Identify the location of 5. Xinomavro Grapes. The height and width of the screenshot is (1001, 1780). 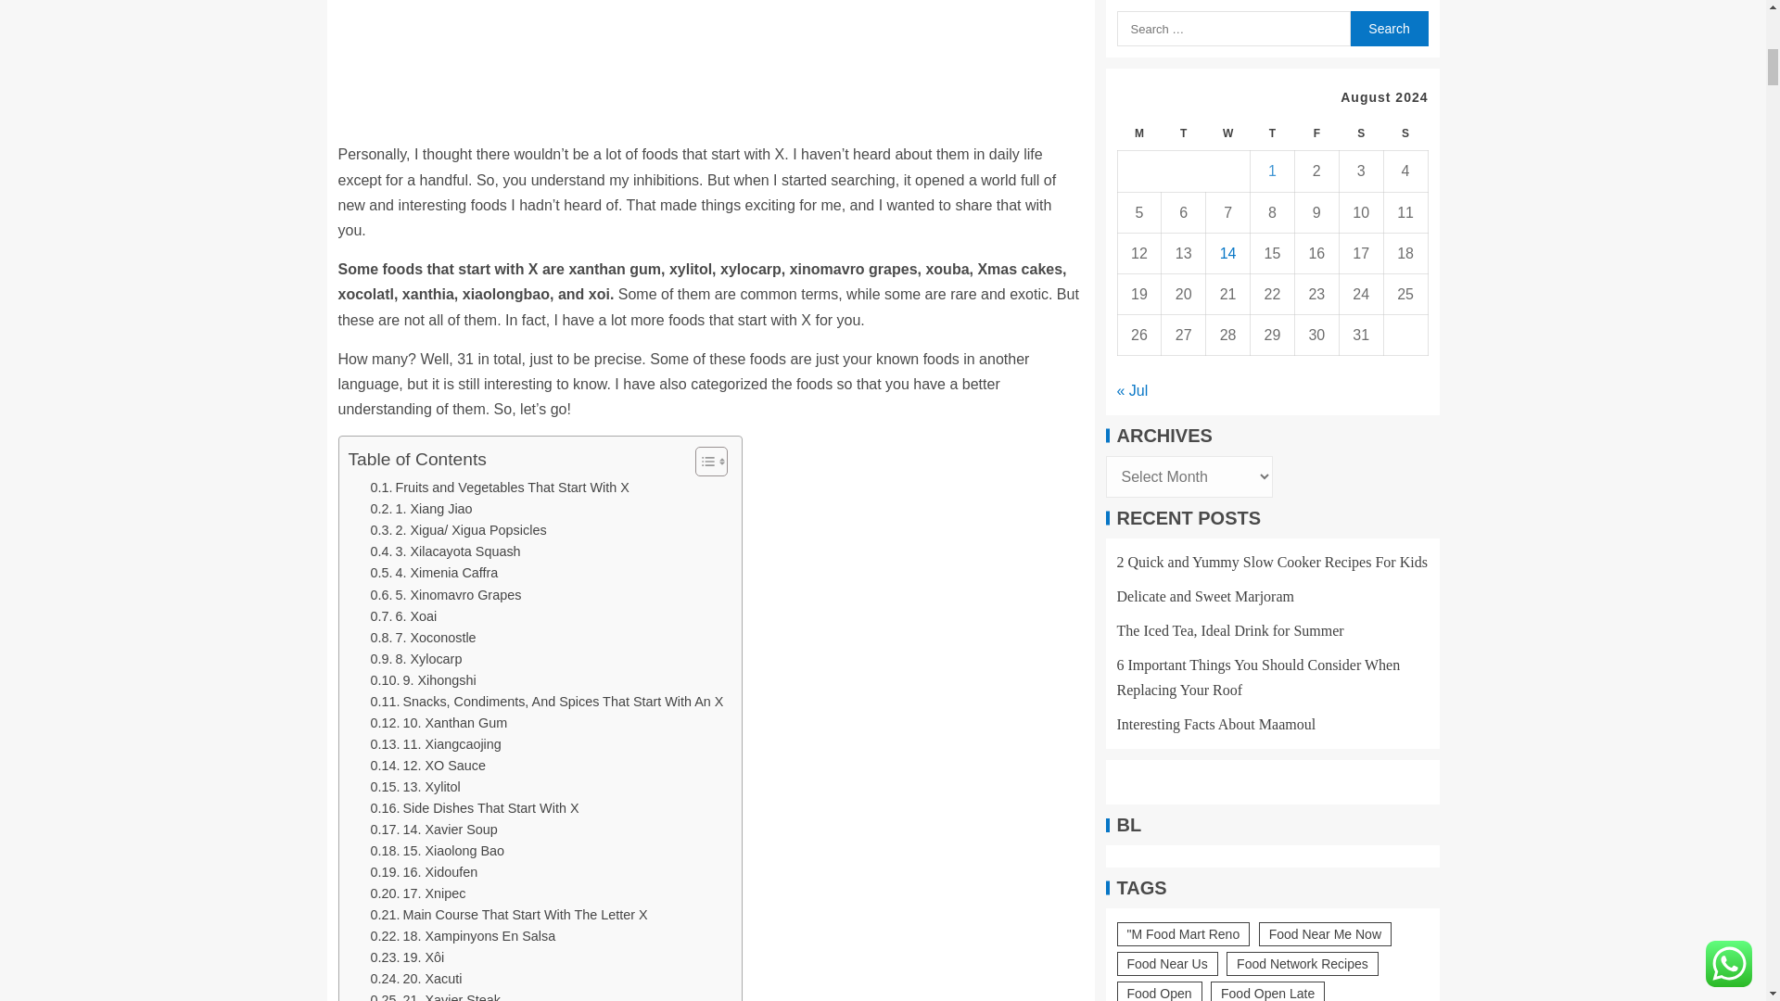
(445, 594).